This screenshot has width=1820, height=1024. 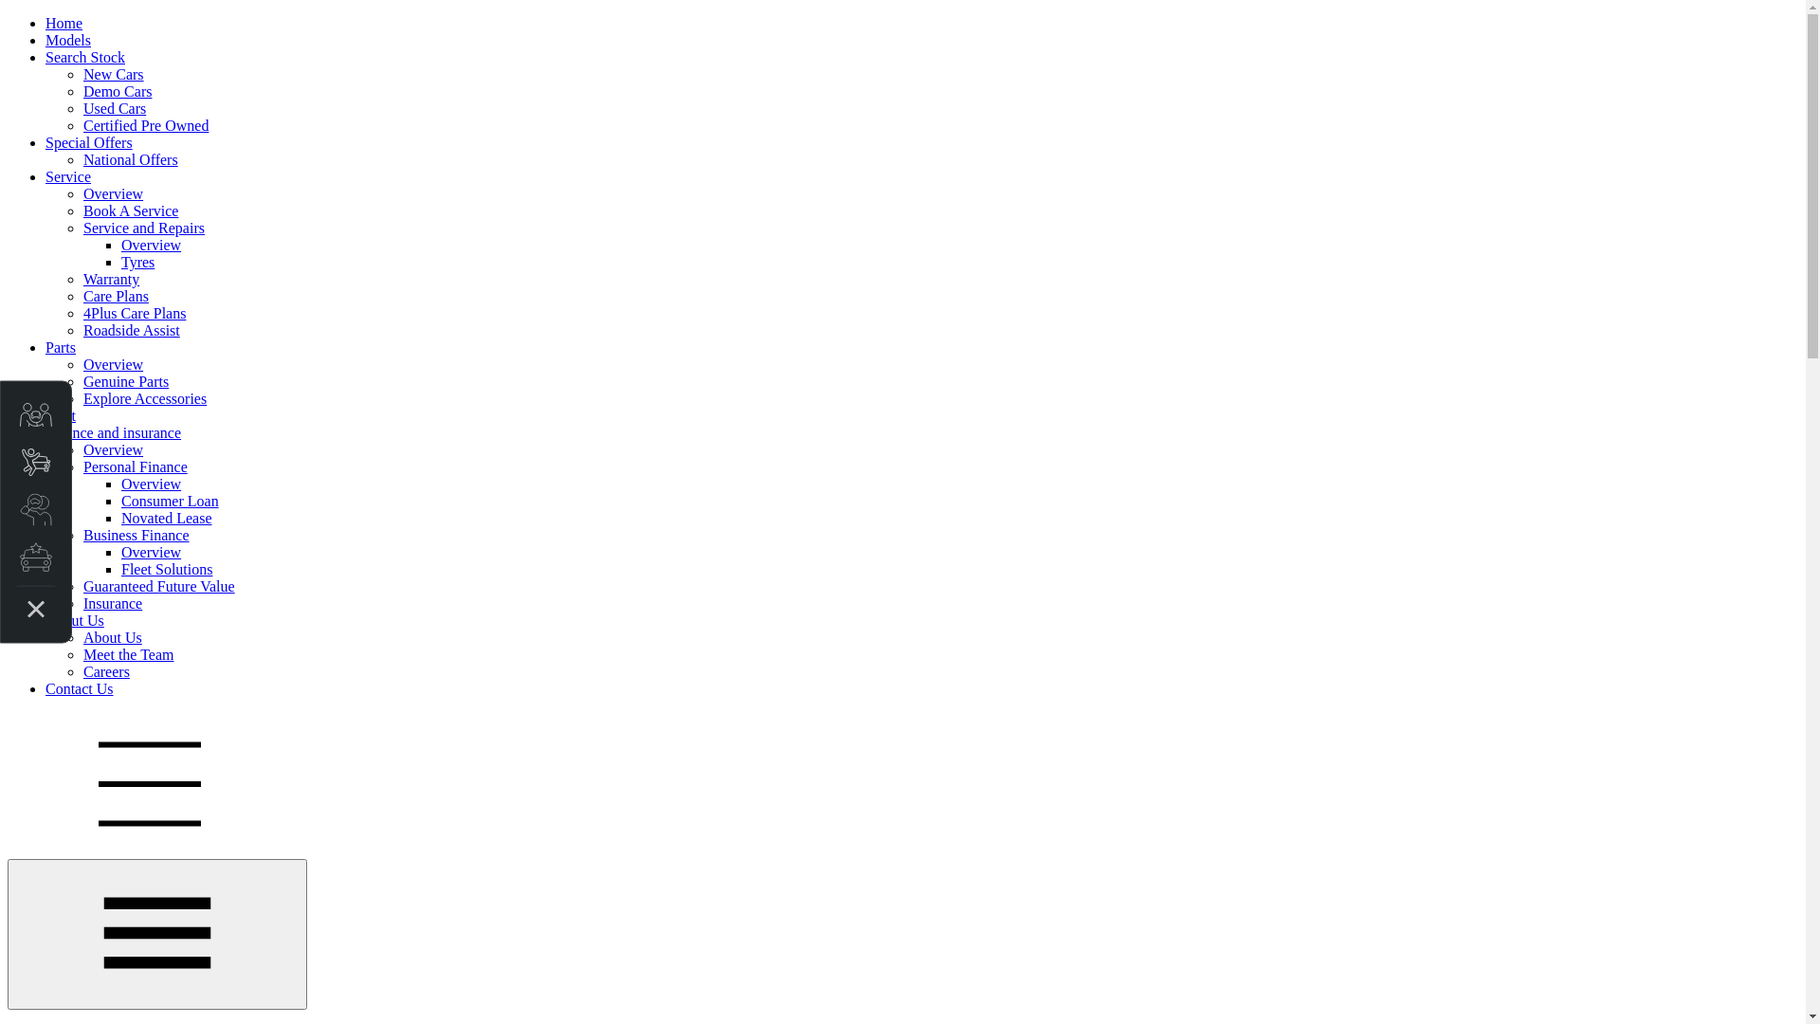 What do you see at coordinates (89, 142) in the screenshot?
I see `Special Offers` at bounding box center [89, 142].